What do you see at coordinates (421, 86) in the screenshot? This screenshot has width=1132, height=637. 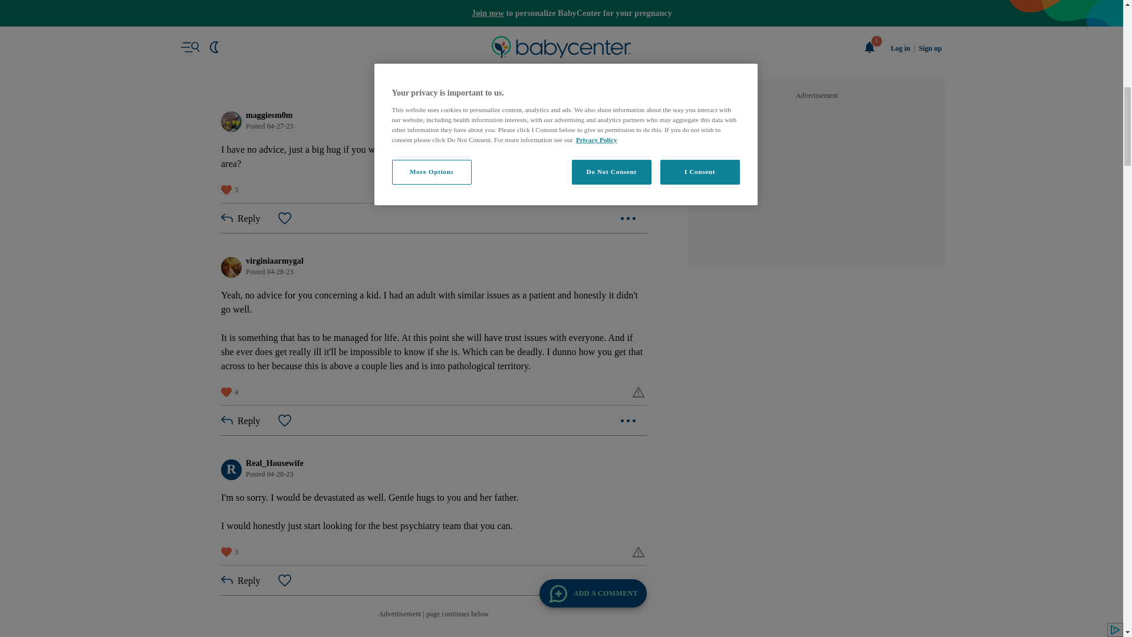 I see `1` at bounding box center [421, 86].